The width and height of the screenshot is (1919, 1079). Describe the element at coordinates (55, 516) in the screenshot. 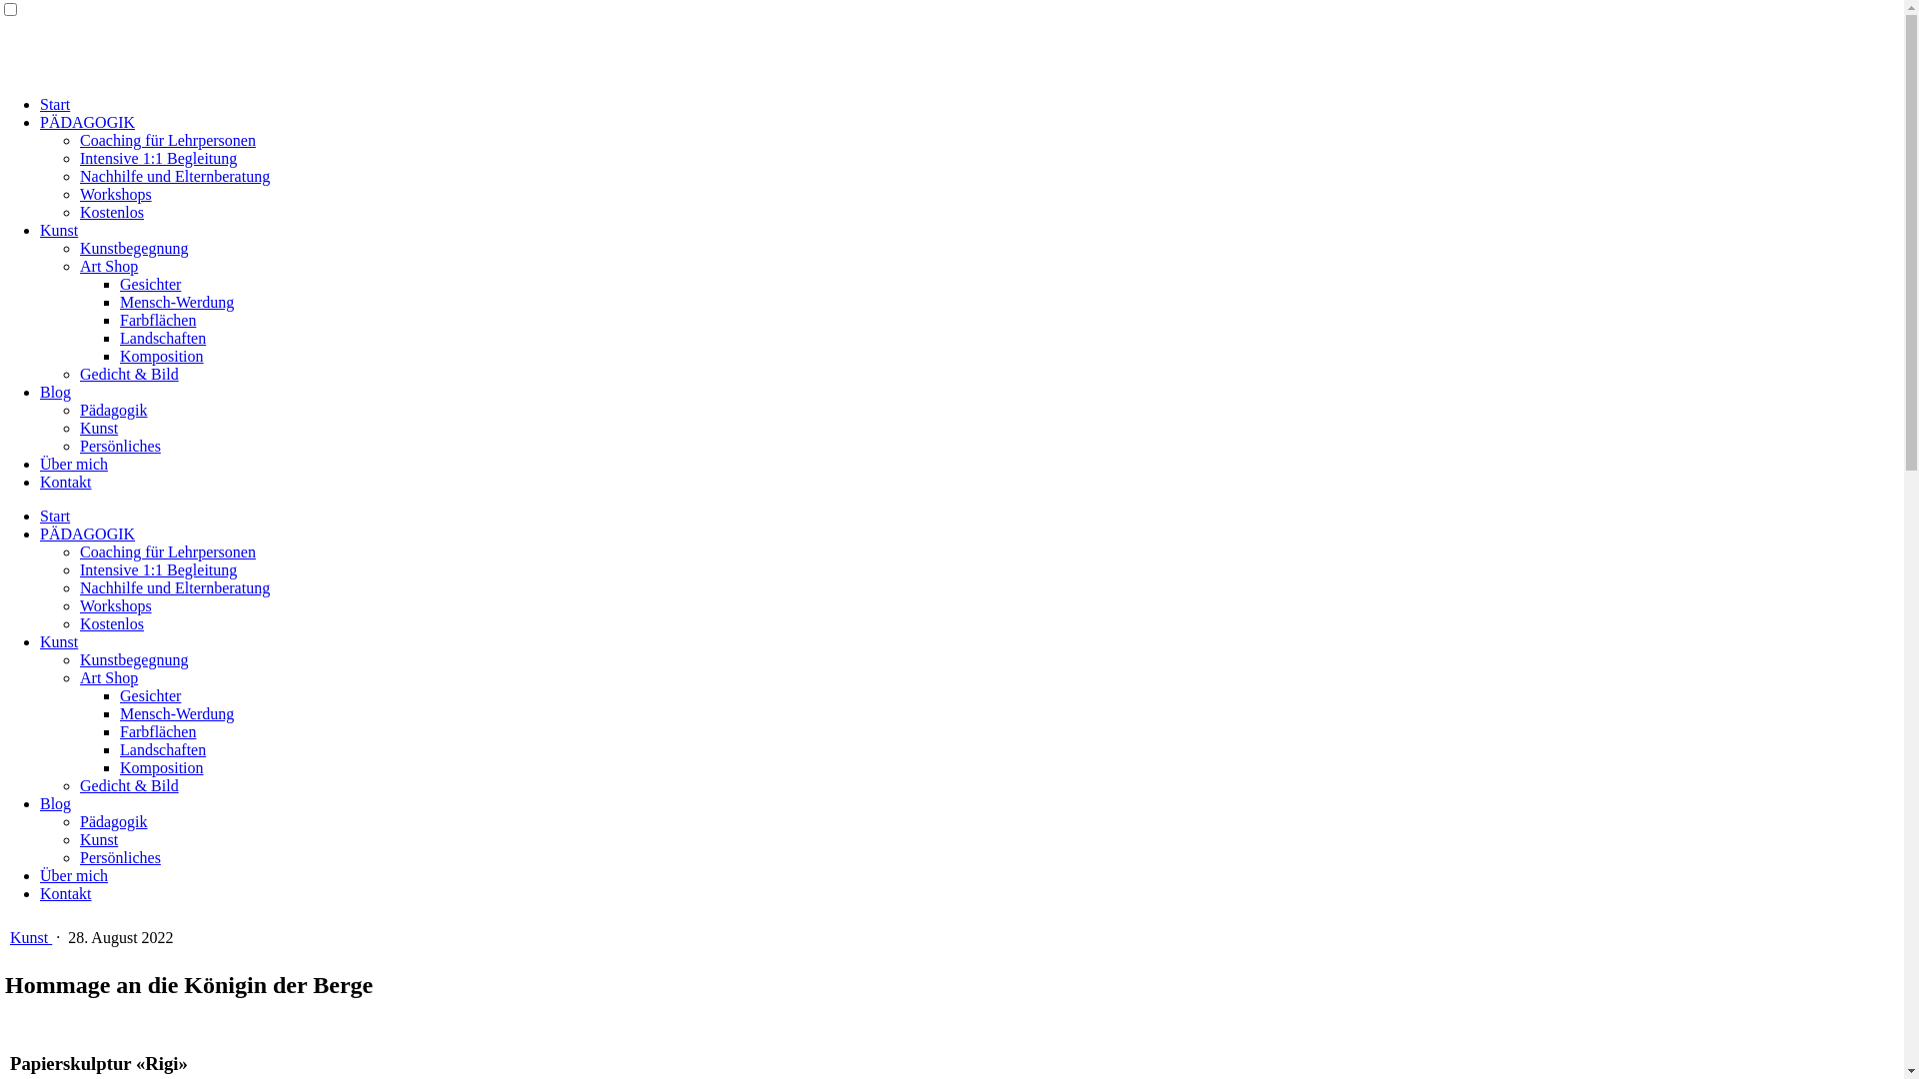

I see `Start` at that location.